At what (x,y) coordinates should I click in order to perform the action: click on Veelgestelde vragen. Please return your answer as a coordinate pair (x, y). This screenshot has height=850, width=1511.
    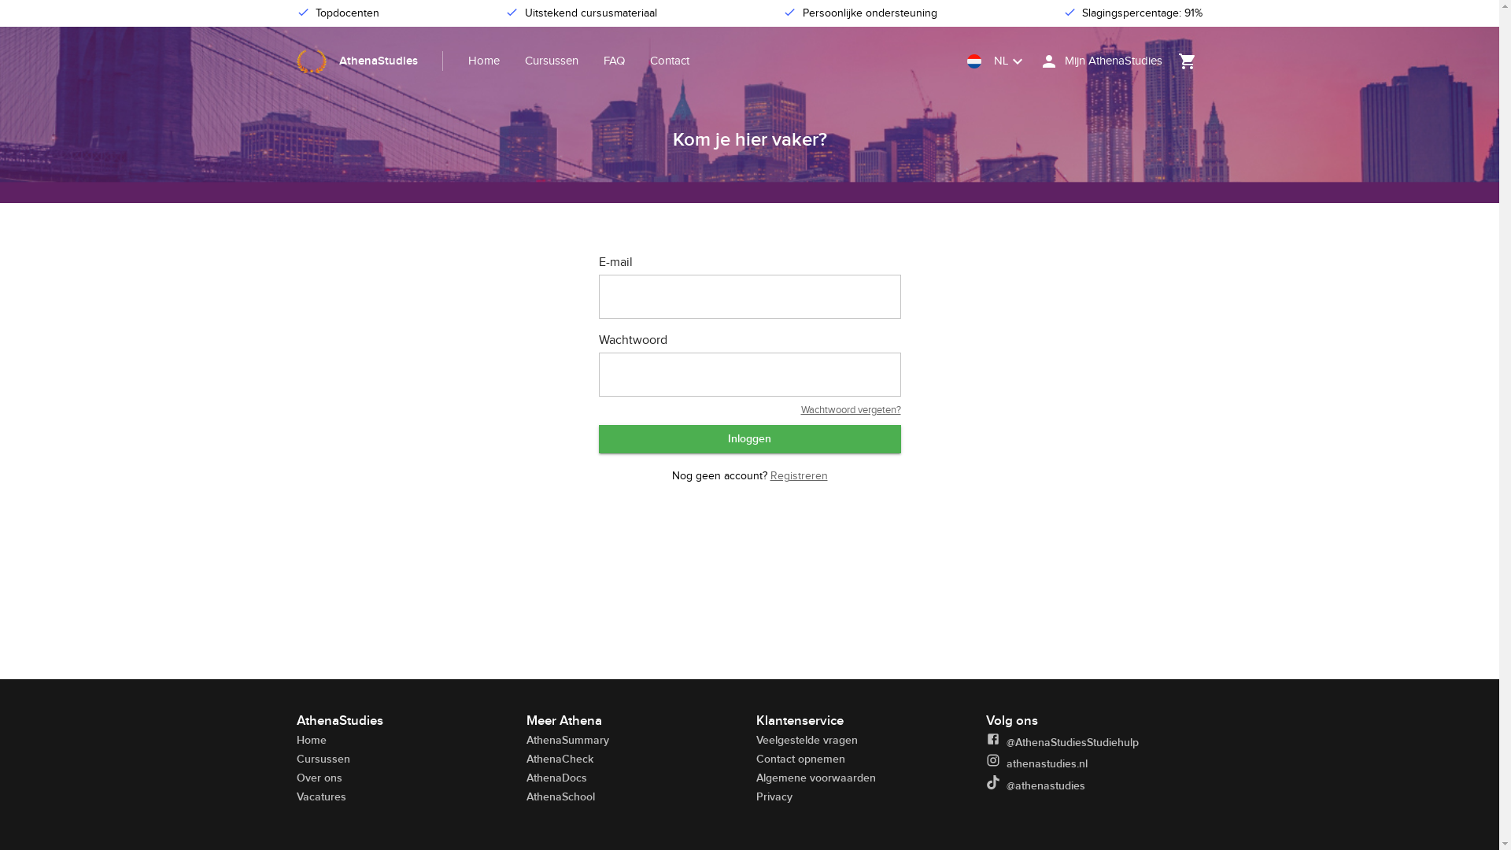
    Looking at the image, I should click on (806, 740).